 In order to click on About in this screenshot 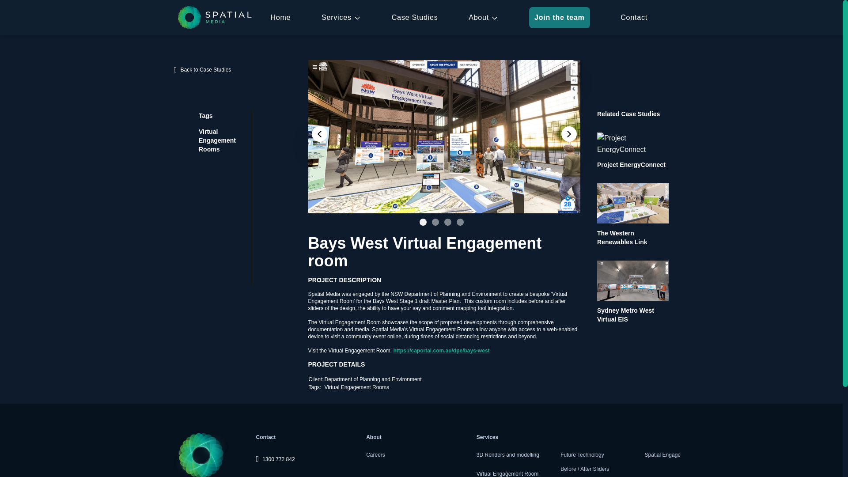, I will do `click(483, 18)`.